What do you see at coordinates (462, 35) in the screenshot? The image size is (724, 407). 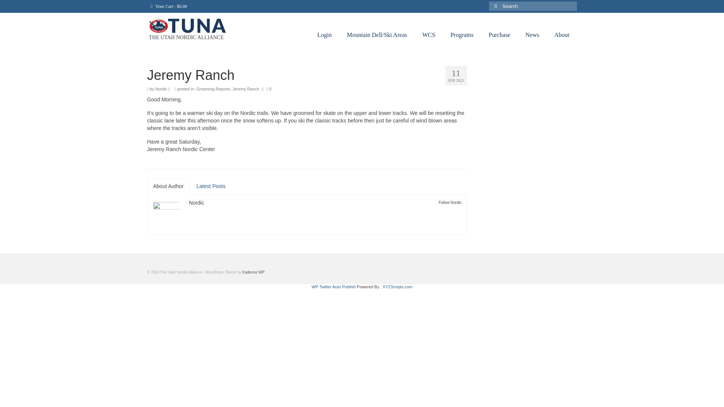 I see `Programs` at bounding box center [462, 35].